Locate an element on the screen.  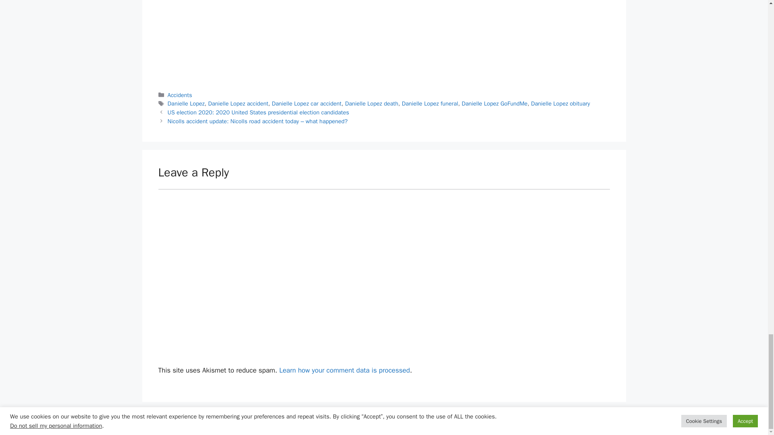
Danielle Lopez is located at coordinates (186, 103).